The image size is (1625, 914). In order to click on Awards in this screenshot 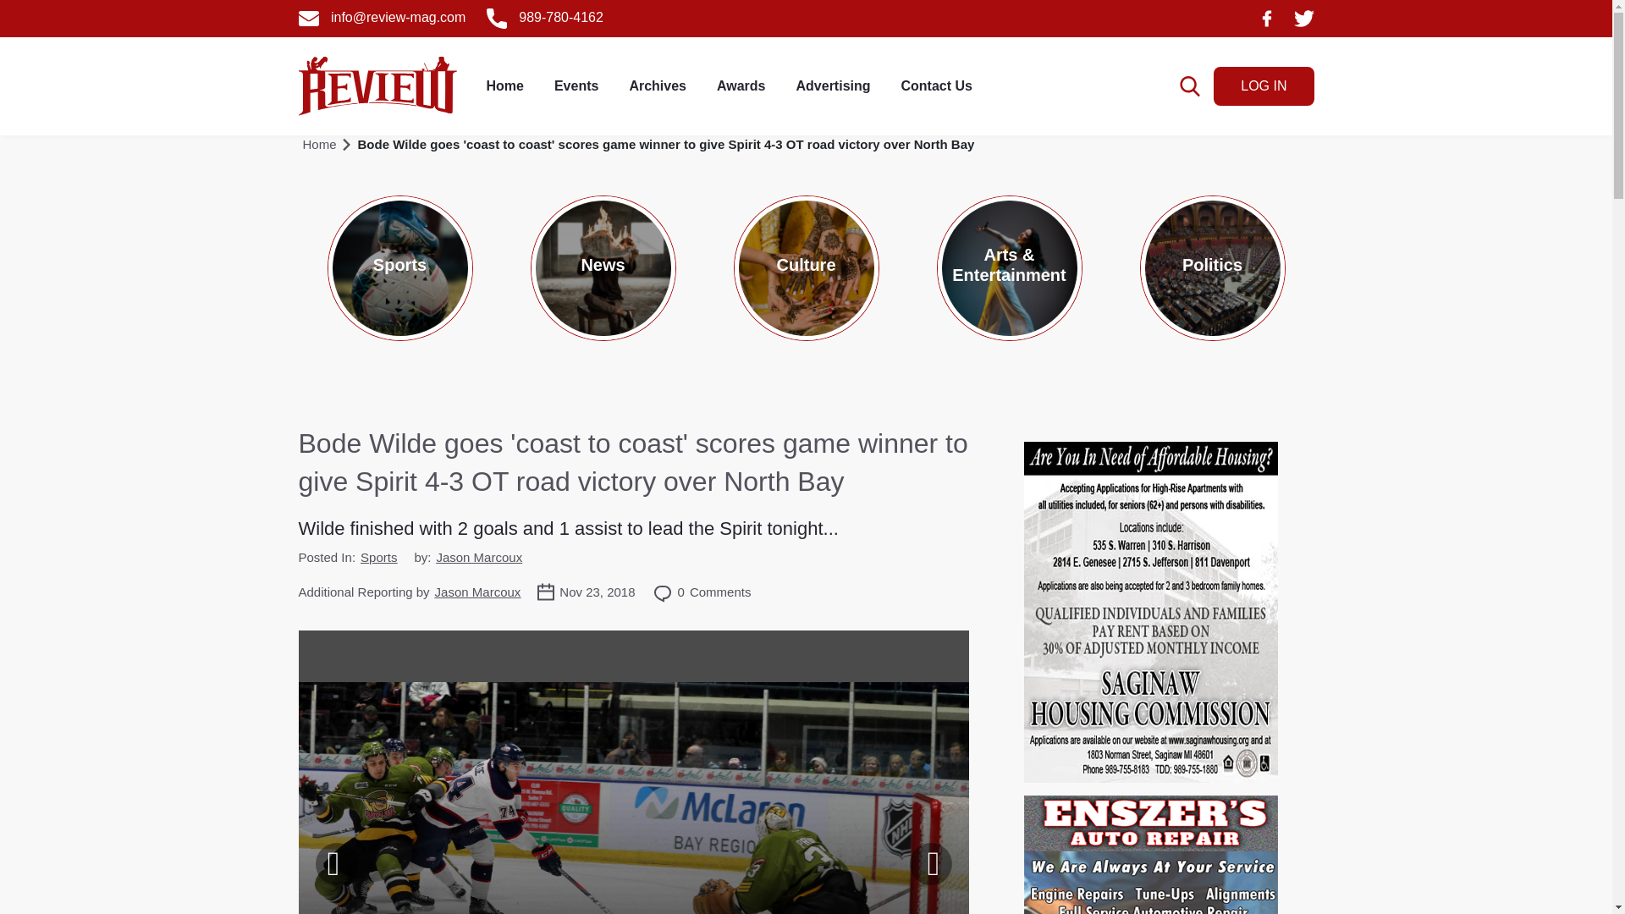, I will do `click(741, 86)`.